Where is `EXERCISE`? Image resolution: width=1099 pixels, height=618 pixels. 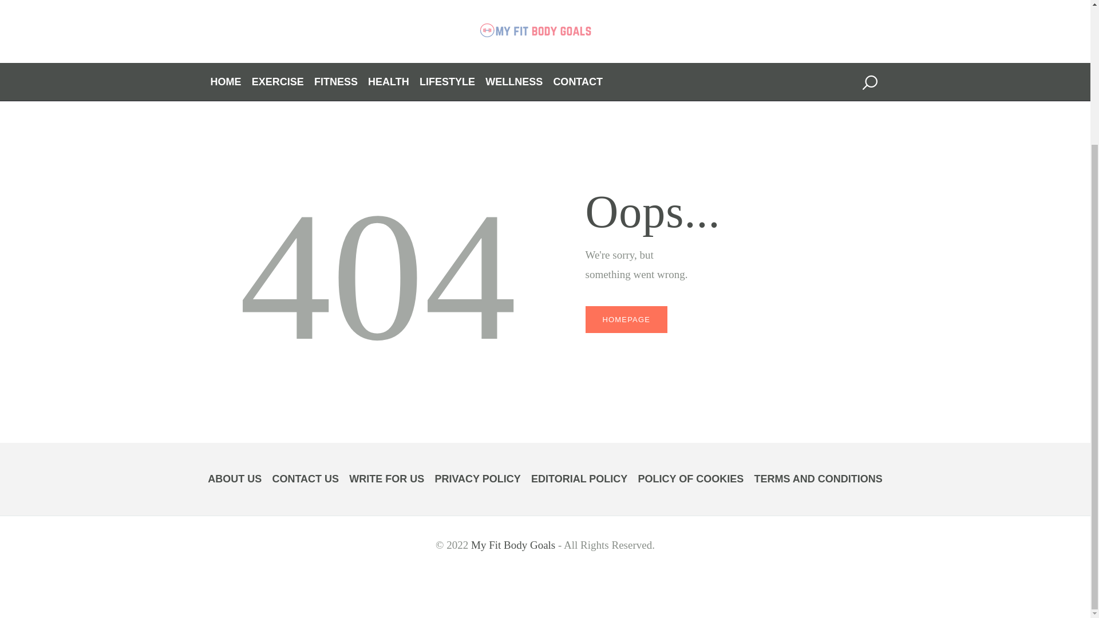 EXERCISE is located at coordinates (278, 82).